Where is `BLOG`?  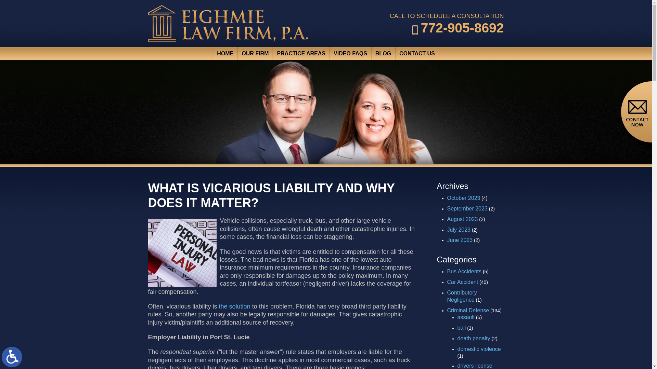
BLOG is located at coordinates (383, 54).